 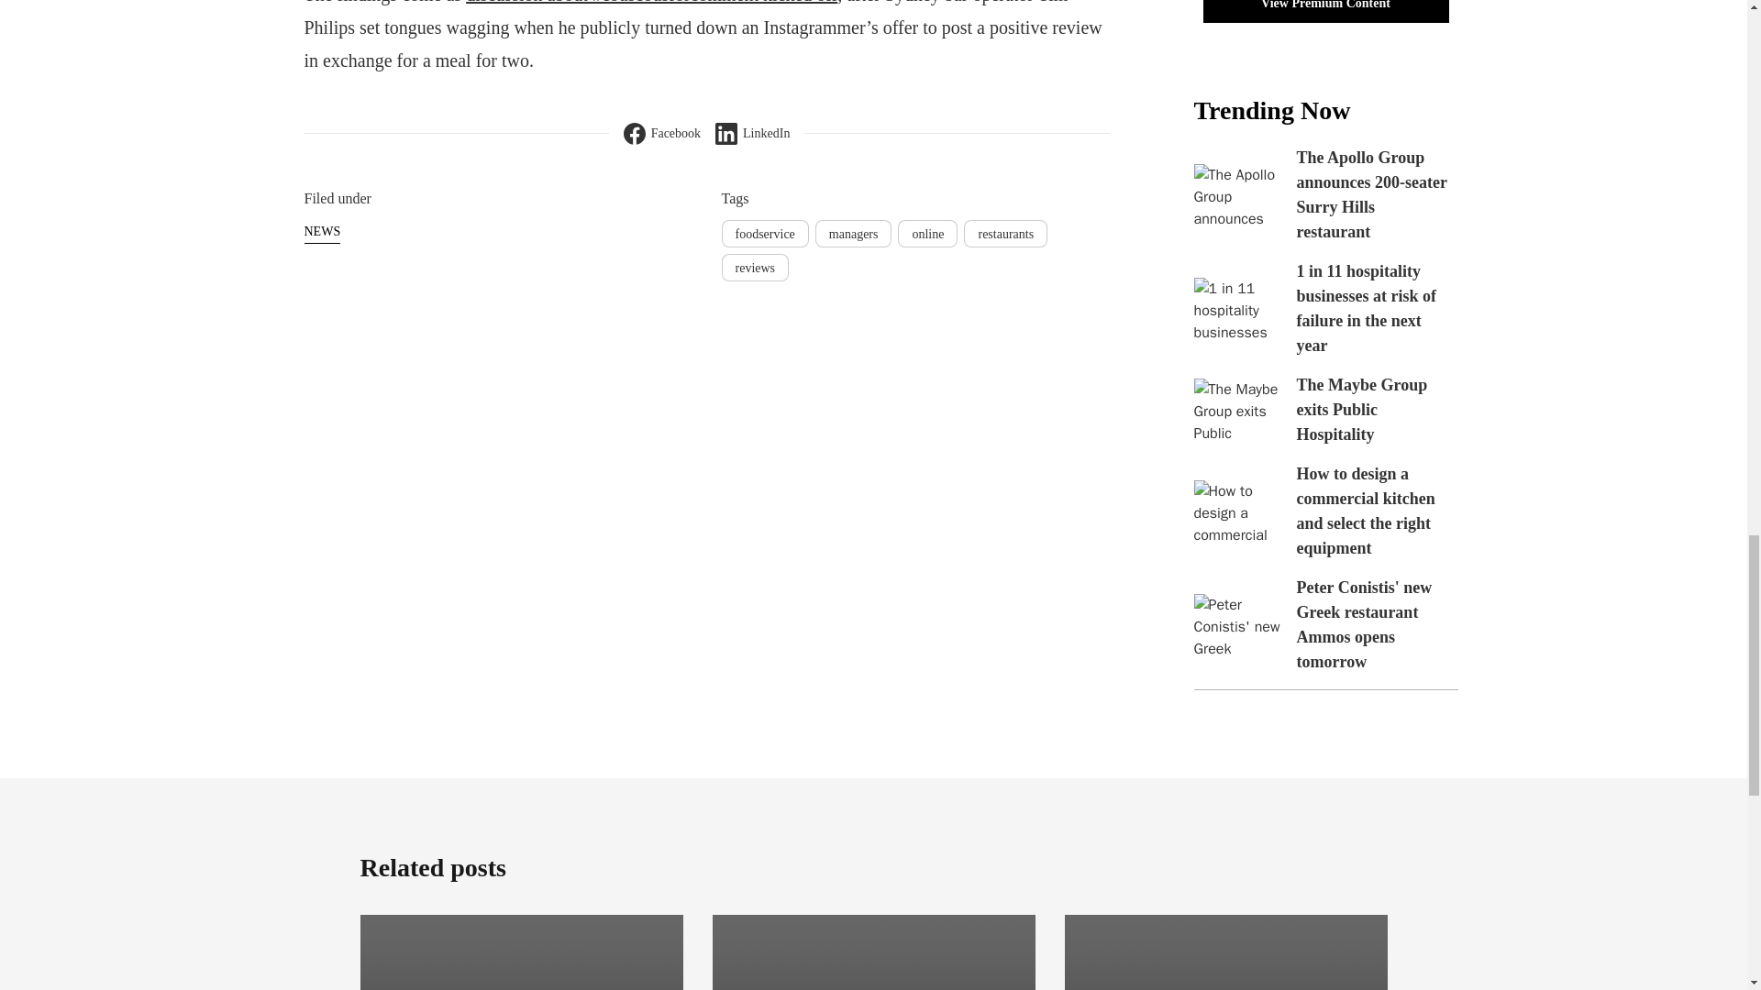 What do you see at coordinates (1005, 233) in the screenshot?
I see `restaurants` at bounding box center [1005, 233].